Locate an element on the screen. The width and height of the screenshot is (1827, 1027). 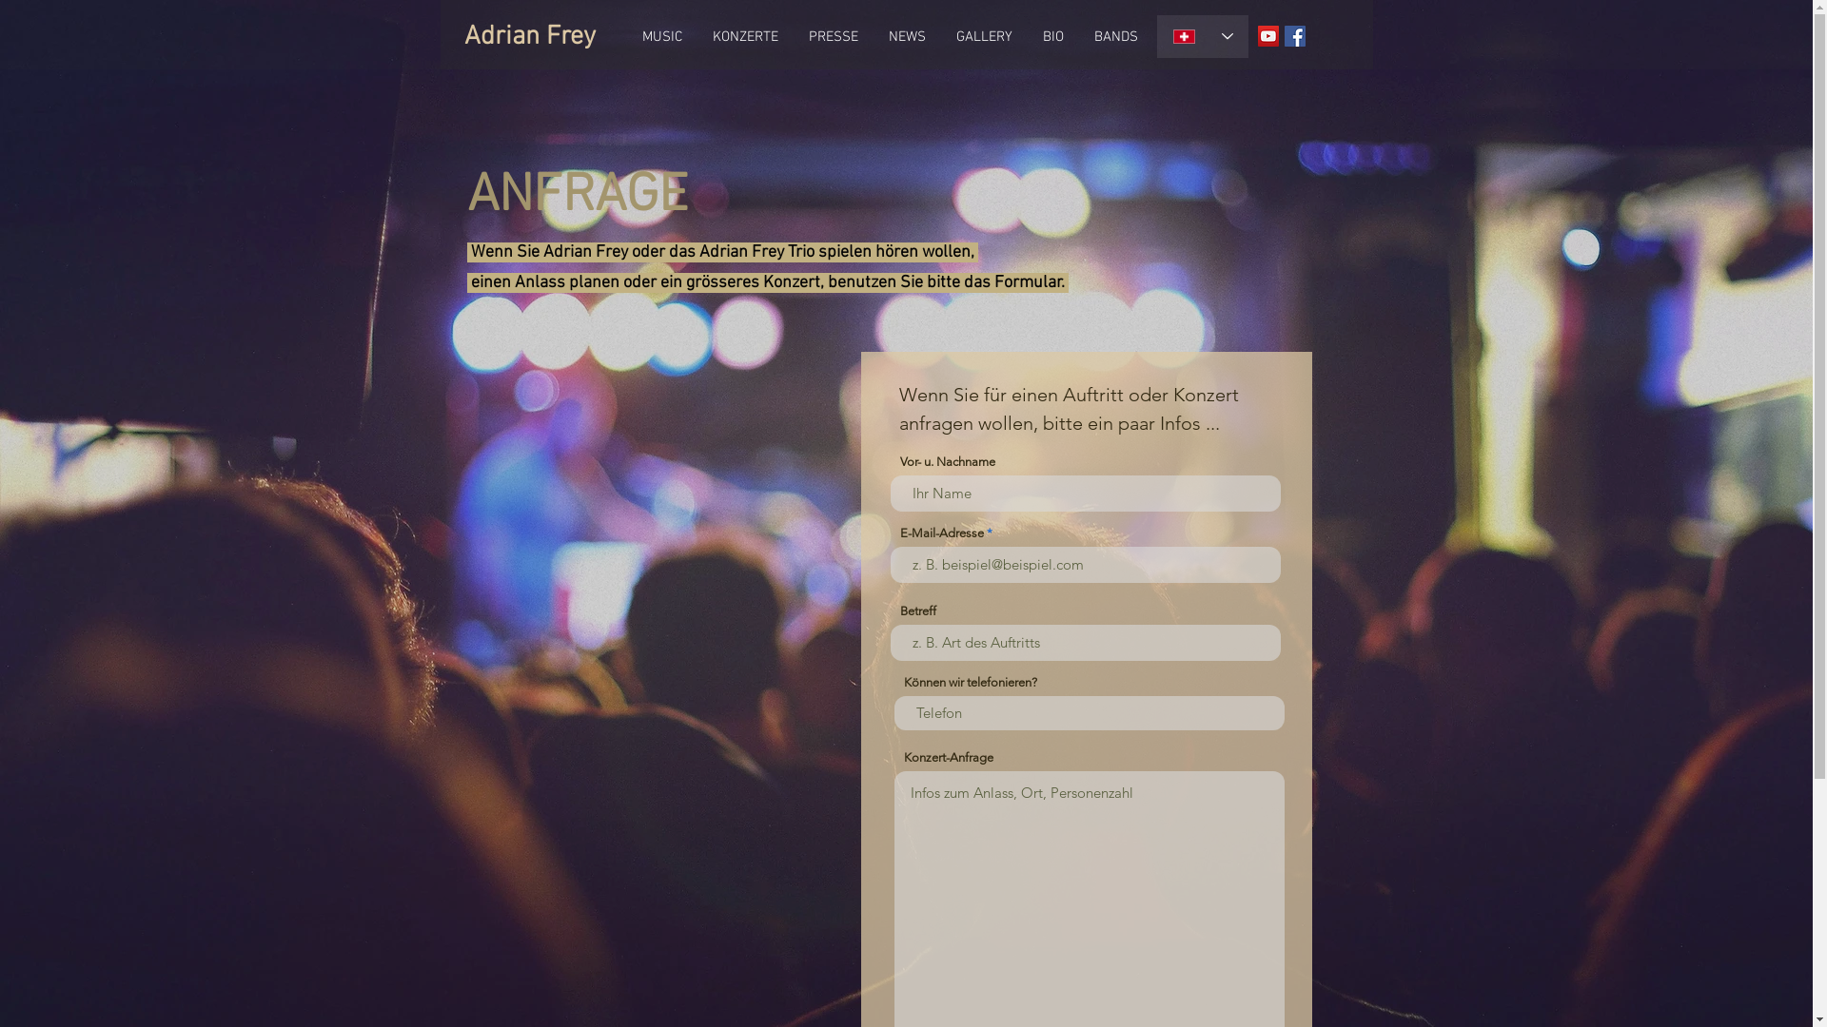
BANDS is located at coordinates (1116, 38).